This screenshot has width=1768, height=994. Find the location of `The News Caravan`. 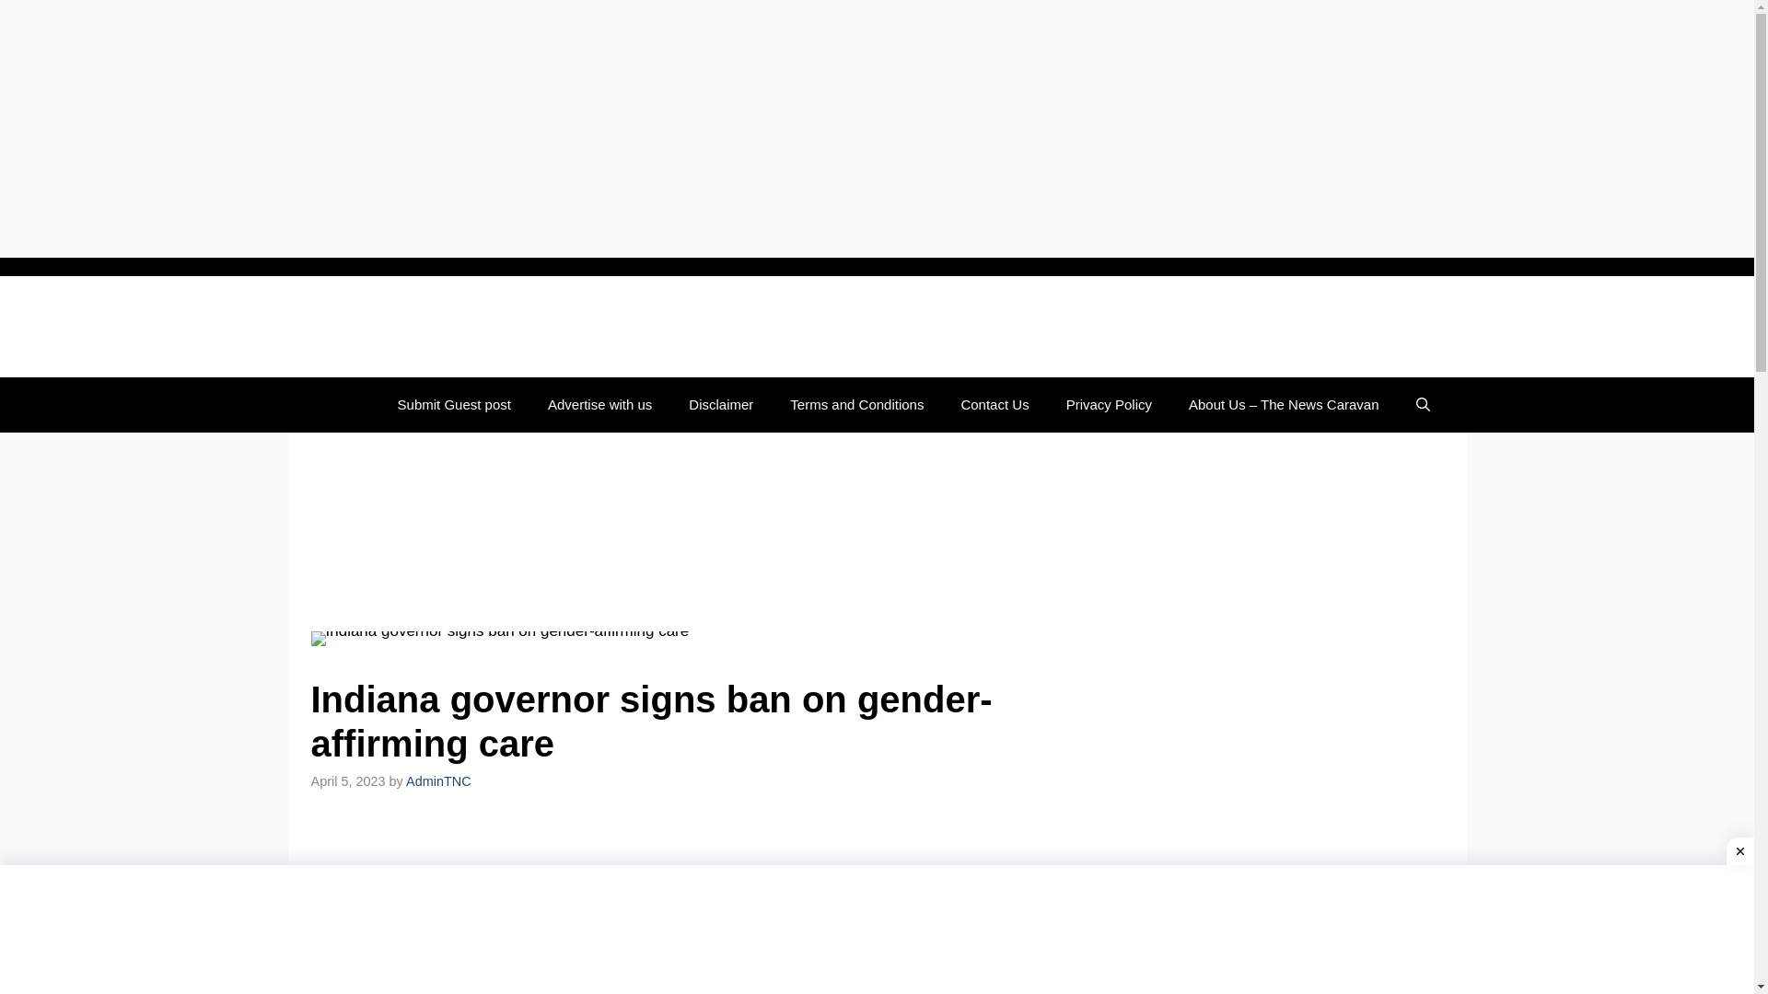

The News Caravan is located at coordinates (425, 327).